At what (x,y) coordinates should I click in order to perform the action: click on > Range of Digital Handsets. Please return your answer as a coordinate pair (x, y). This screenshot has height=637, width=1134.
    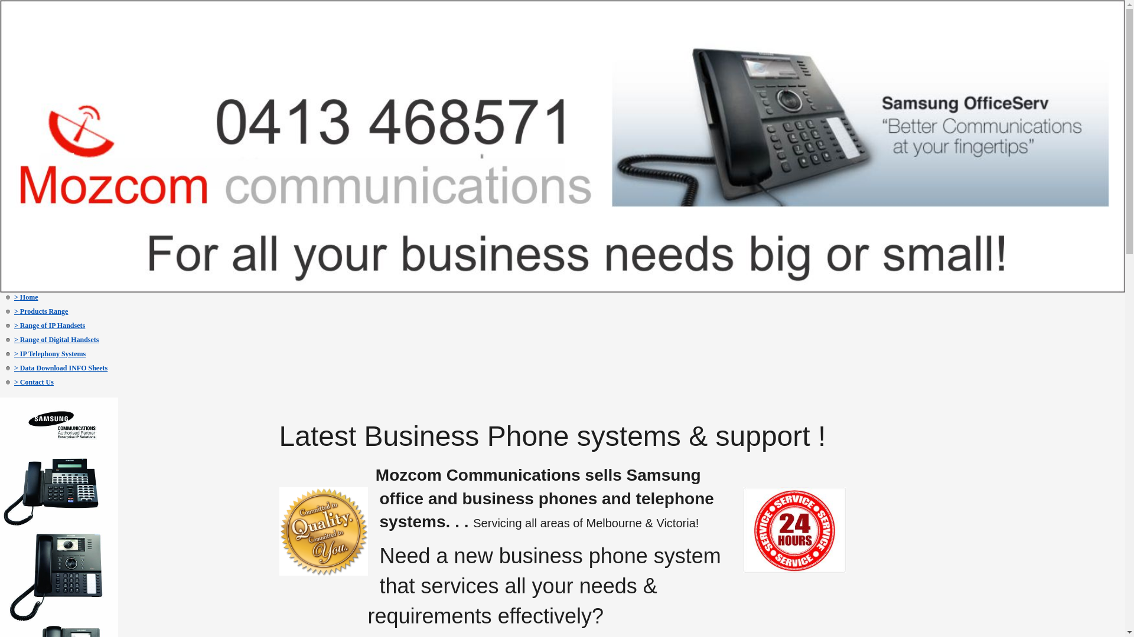
    Looking at the image, I should click on (57, 340).